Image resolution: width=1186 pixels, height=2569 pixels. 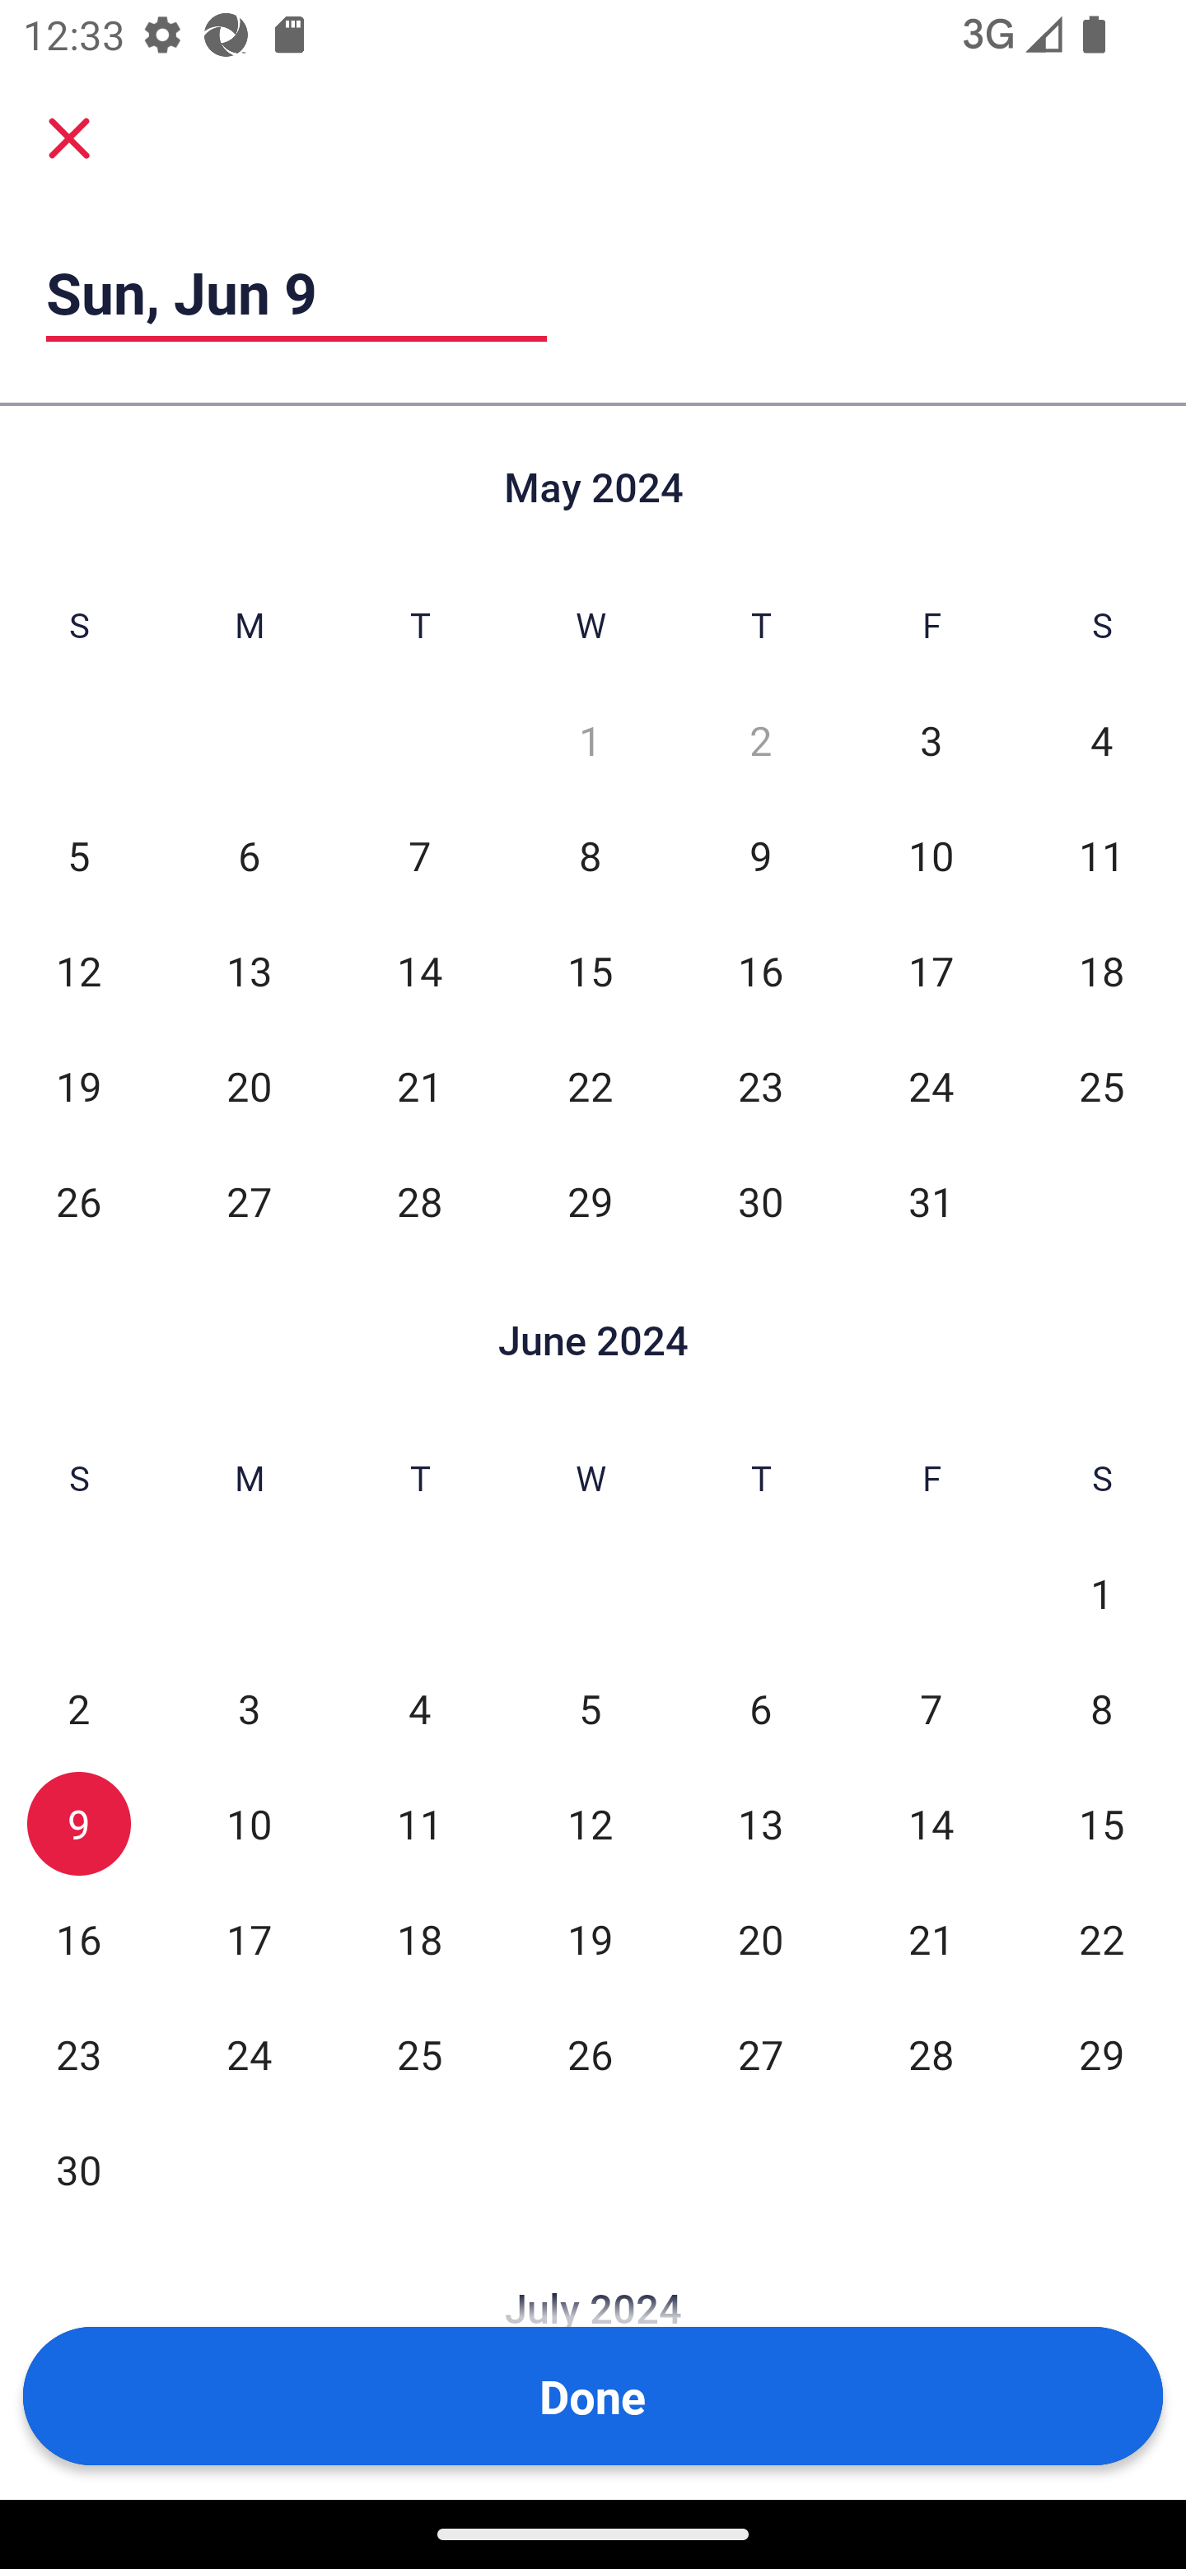 What do you see at coordinates (760, 855) in the screenshot?
I see `9 Thu, May 9, Not Selected` at bounding box center [760, 855].